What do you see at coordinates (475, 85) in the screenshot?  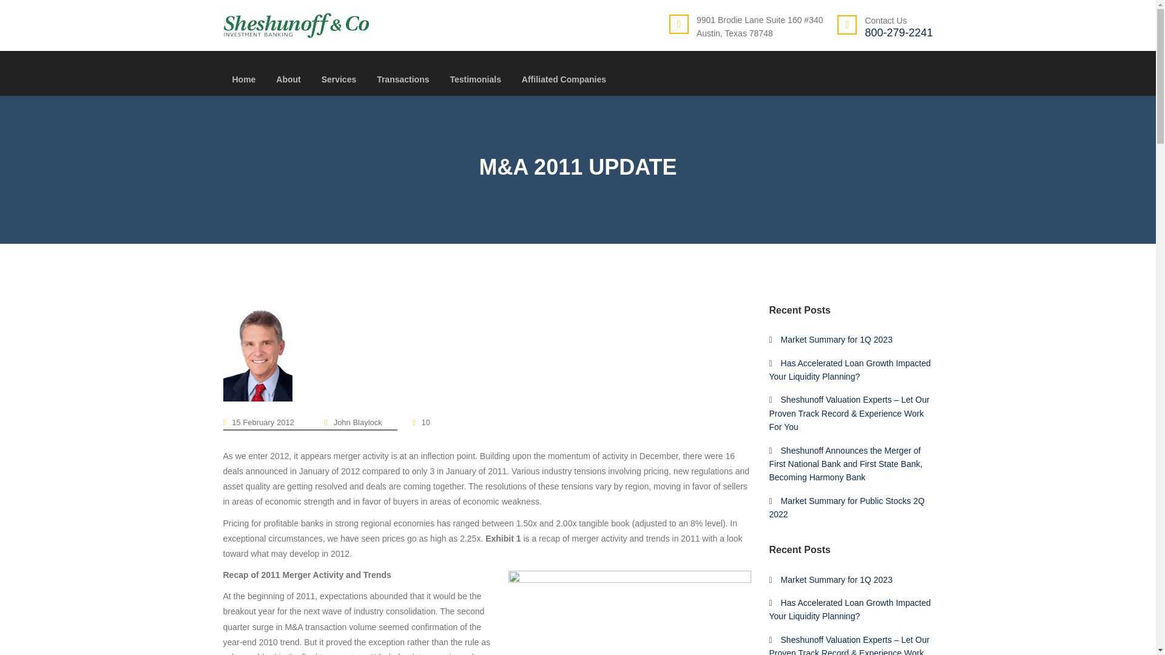 I see `Testimonials` at bounding box center [475, 85].